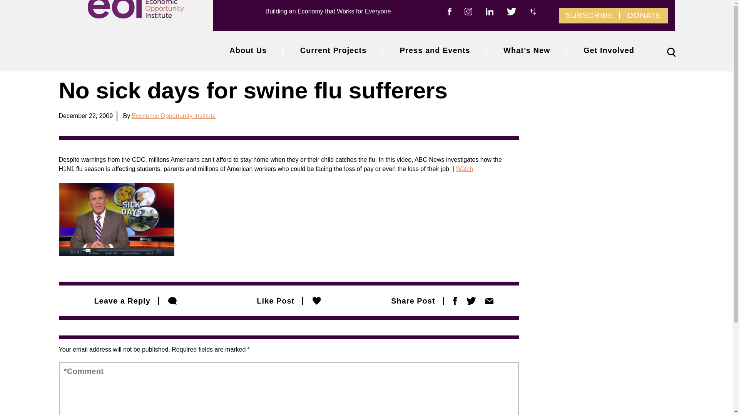 The width and height of the screenshot is (739, 415). What do you see at coordinates (644, 15) in the screenshot?
I see `DONATE` at bounding box center [644, 15].